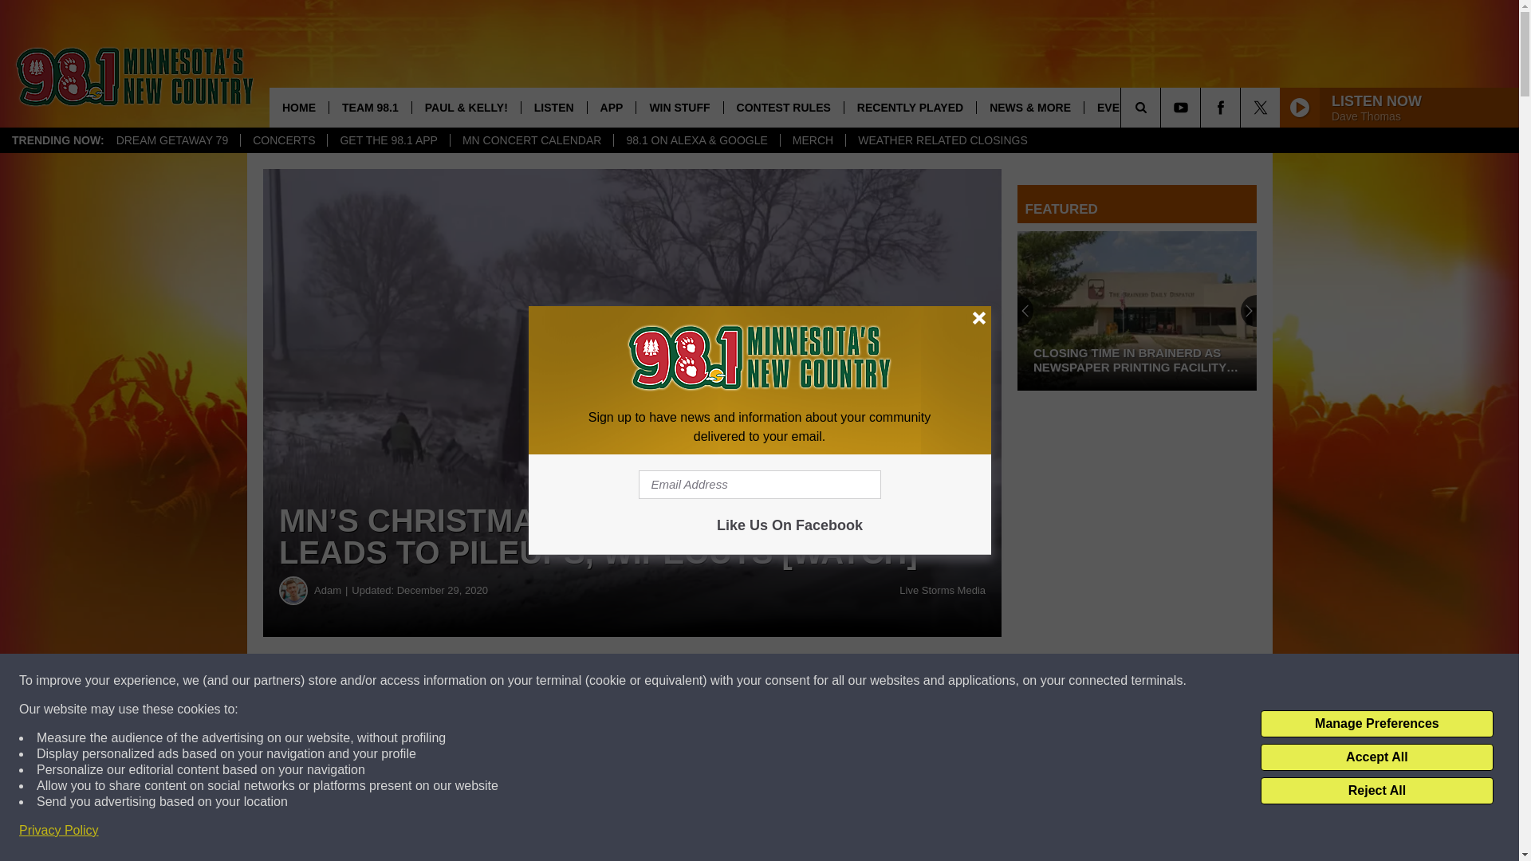  What do you see at coordinates (812, 140) in the screenshot?
I see `MERCH` at bounding box center [812, 140].